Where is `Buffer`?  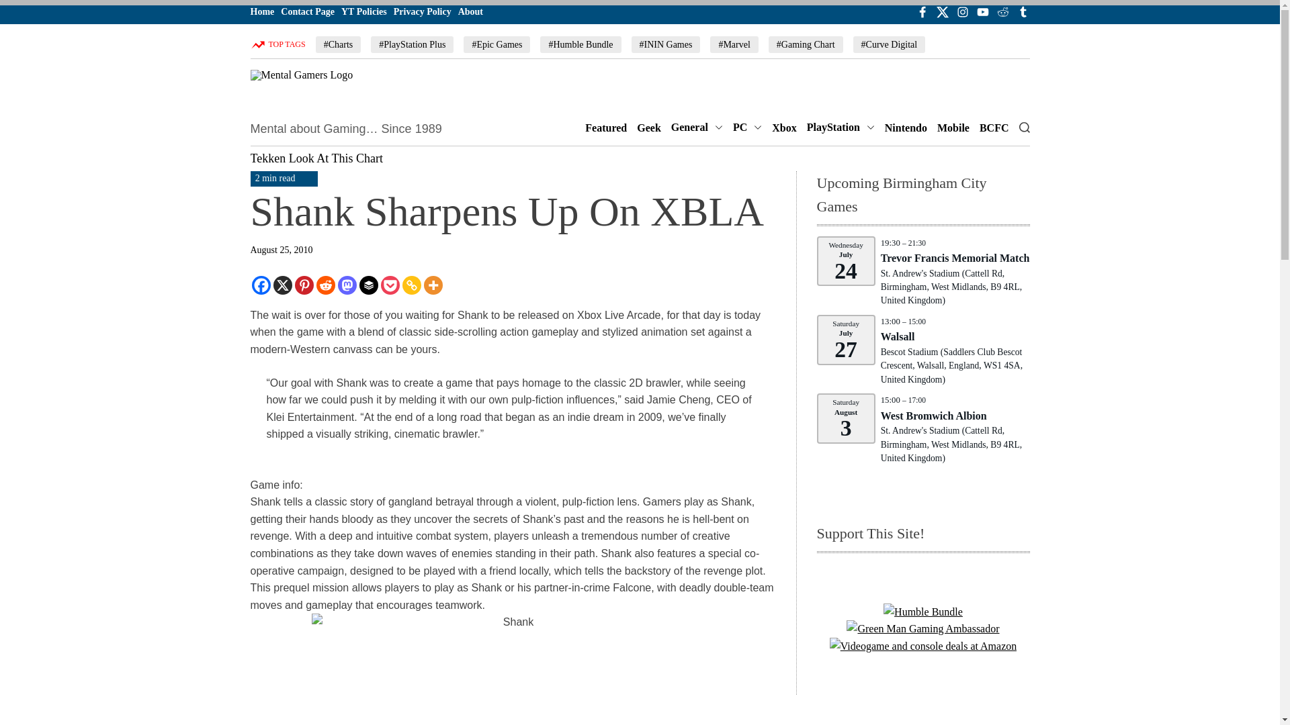
Buffer is located at coordinates (368, 285).